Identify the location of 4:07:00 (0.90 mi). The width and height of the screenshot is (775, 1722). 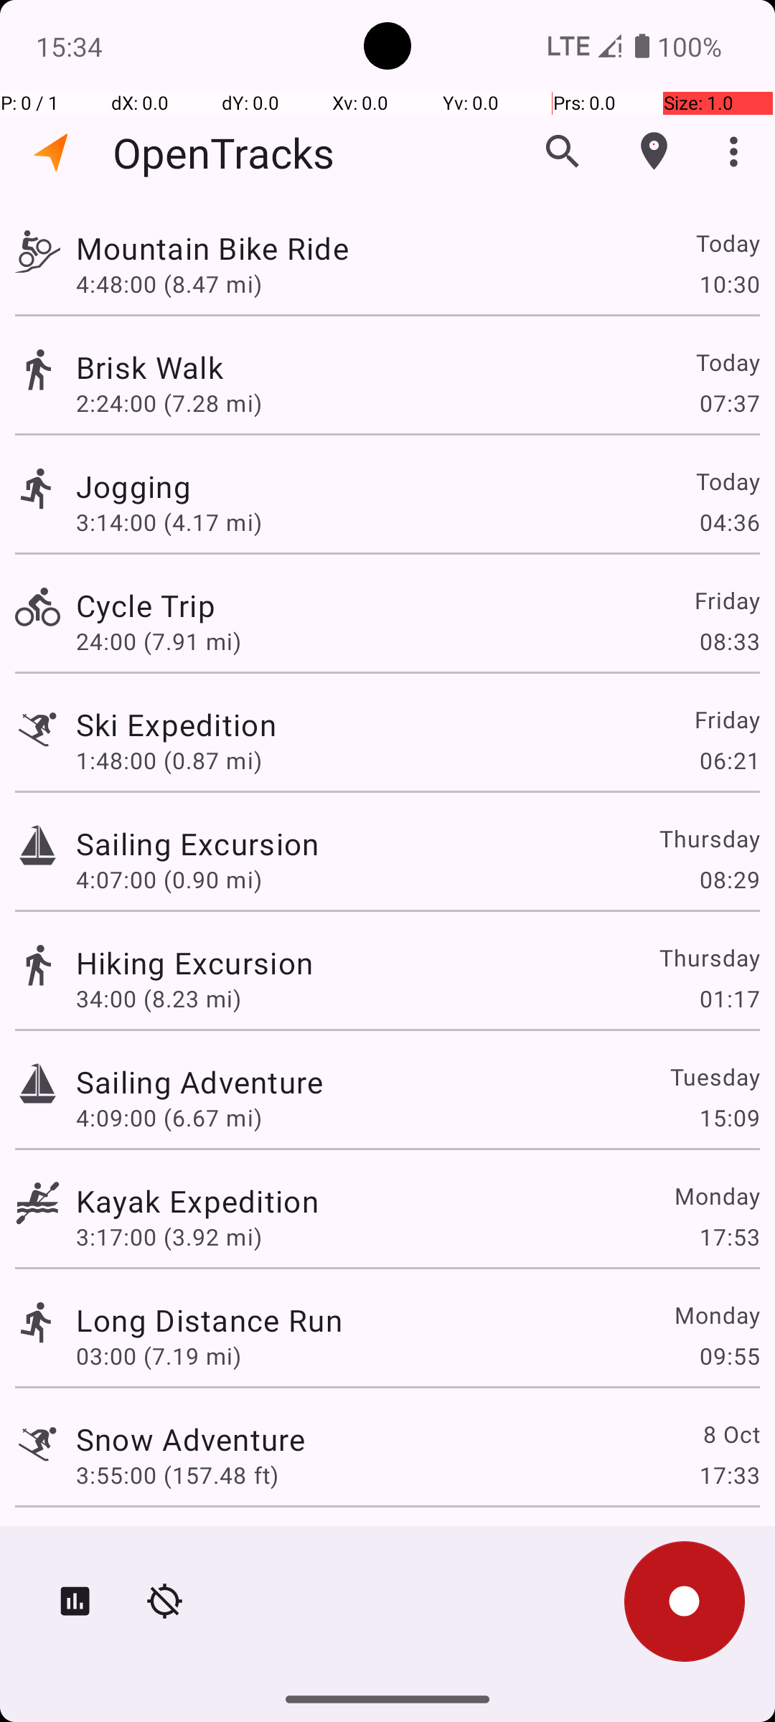
(169, 880).